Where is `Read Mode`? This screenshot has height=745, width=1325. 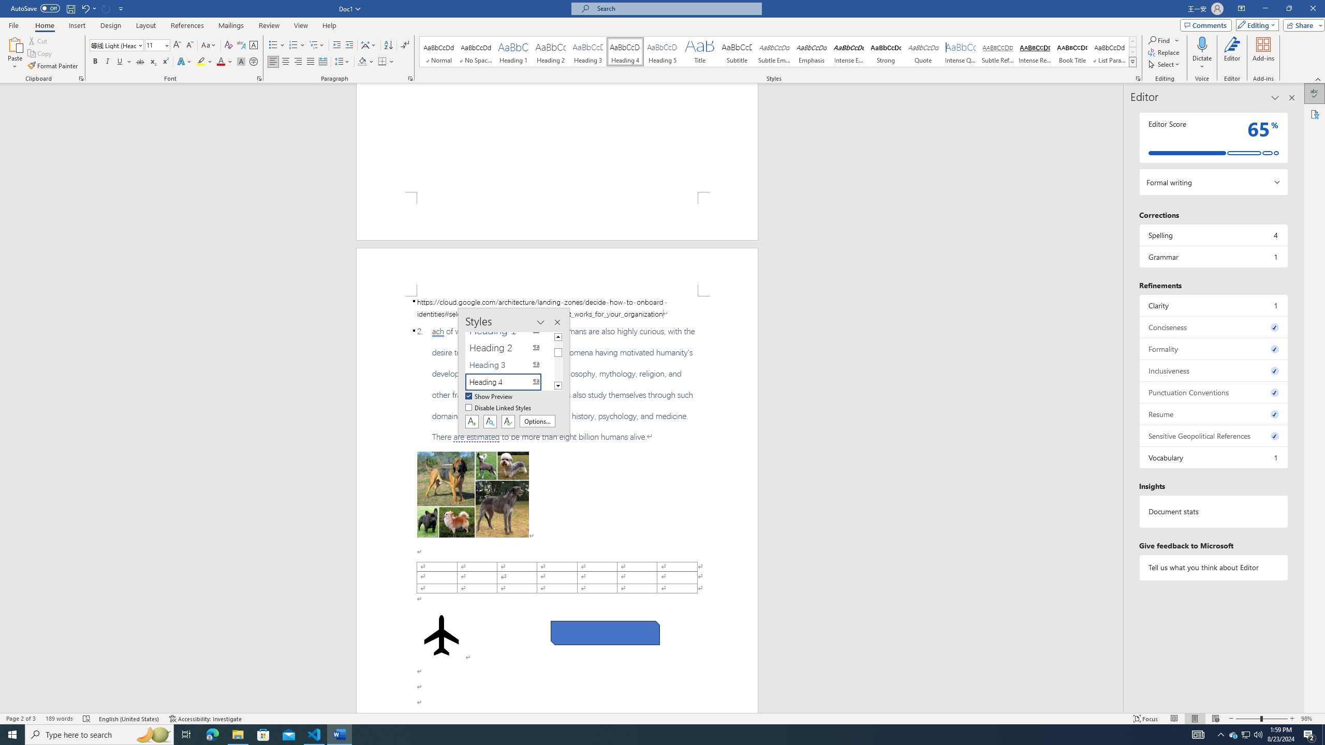
Read Mode is located at coordinates (1174, 719).